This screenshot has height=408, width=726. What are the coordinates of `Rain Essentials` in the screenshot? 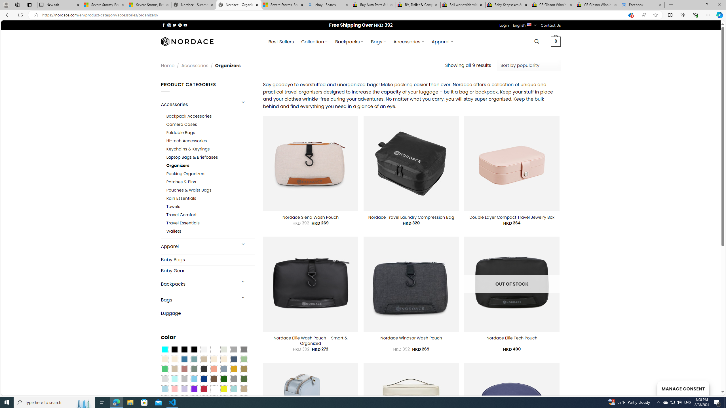 It's located at (181, 198).